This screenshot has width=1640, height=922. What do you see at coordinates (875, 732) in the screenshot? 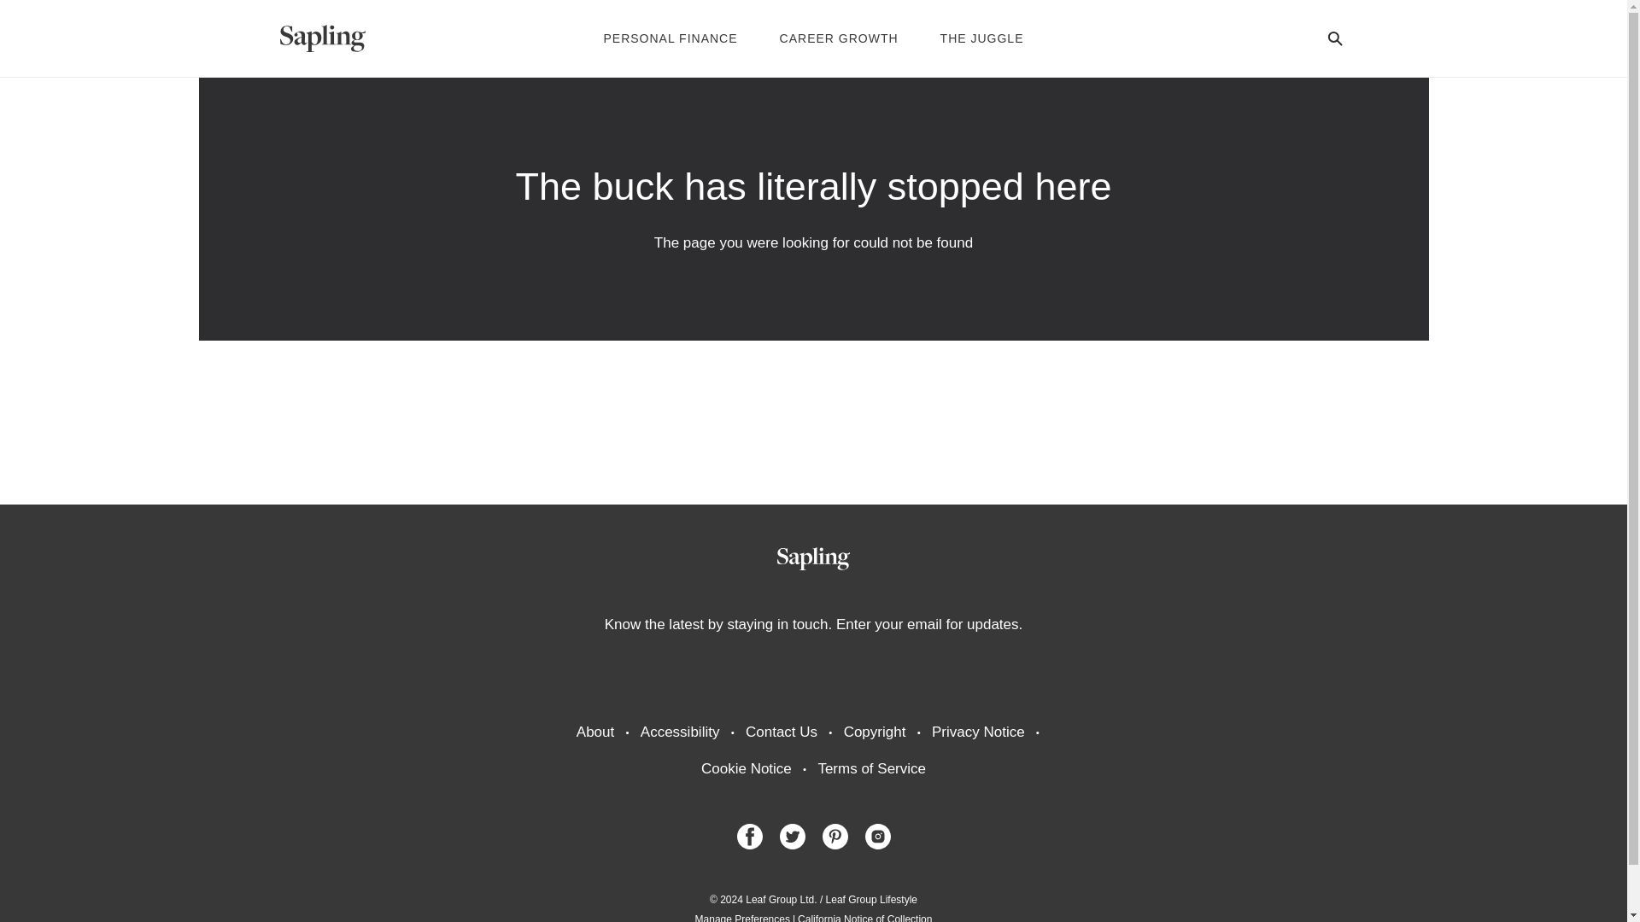
I see `Copyright` at bounding box center [875, 732].